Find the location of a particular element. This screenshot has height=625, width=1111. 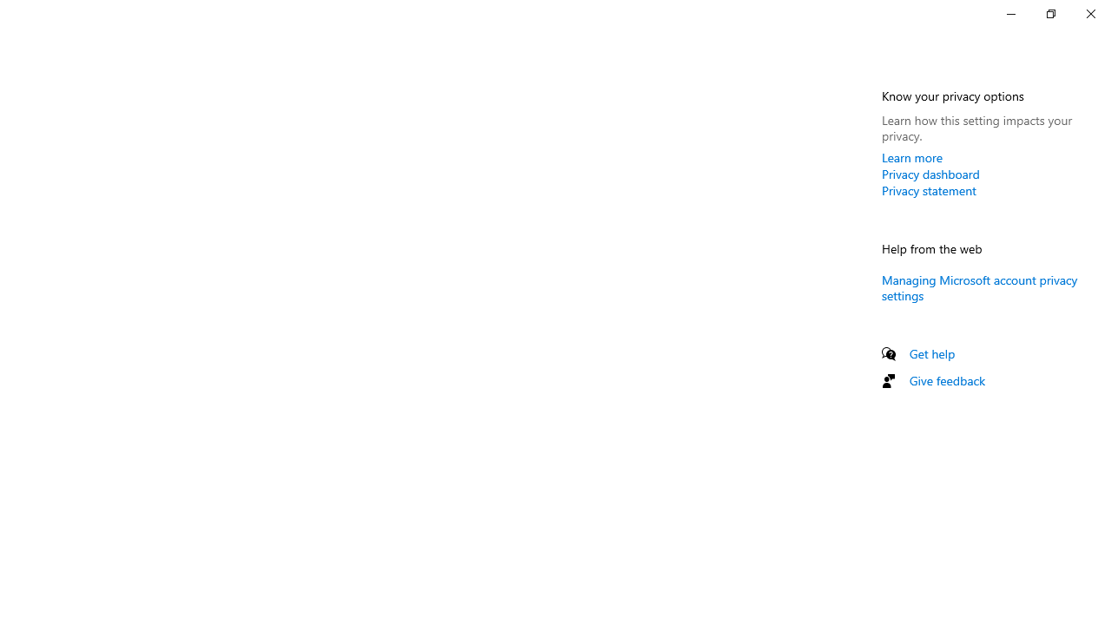

Learn more is located at coordinates (912, 157).